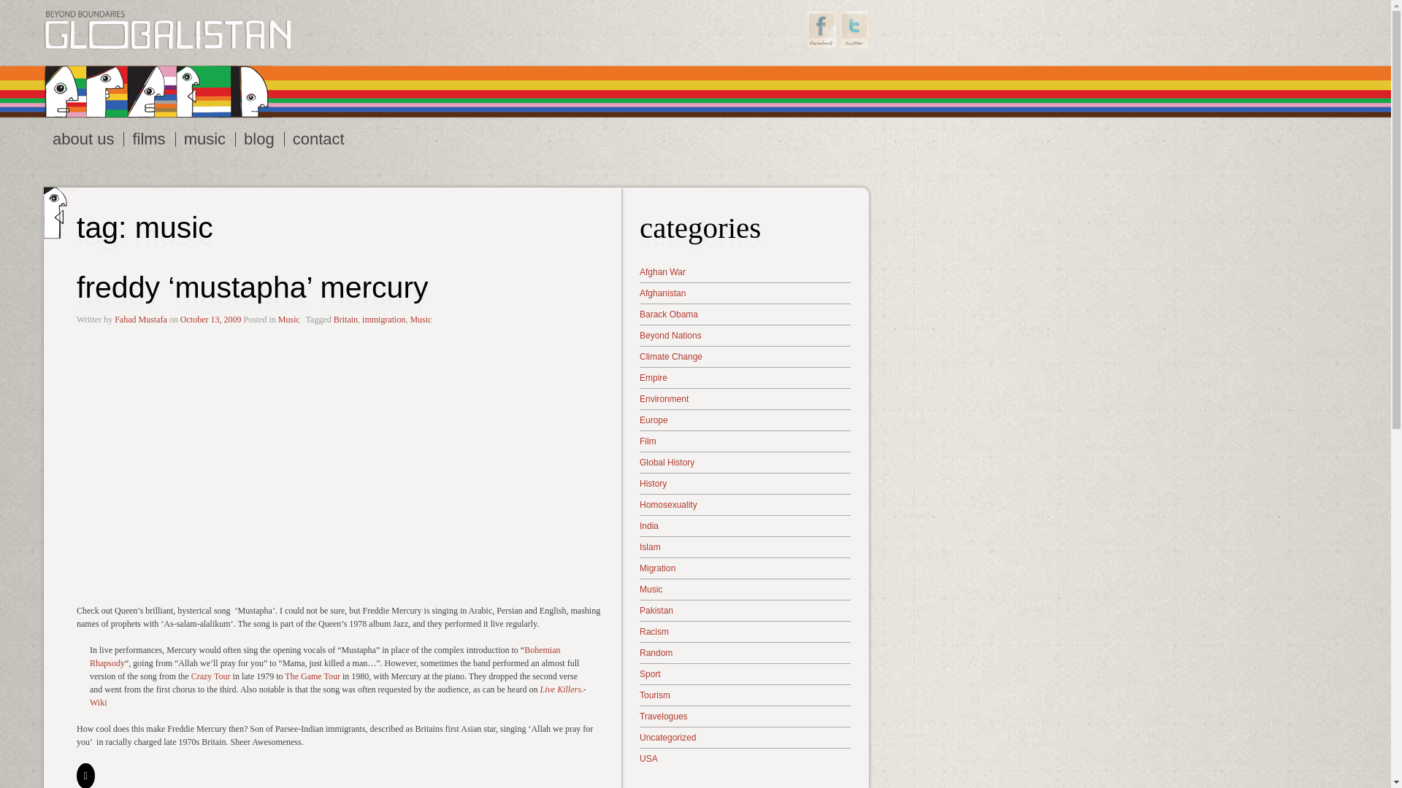 The height and width of the screenshot is (788, 1402). What do you see at coordinates (383, 319) in the screenshot?
I see `immigration` at bounding box center [383, 319].